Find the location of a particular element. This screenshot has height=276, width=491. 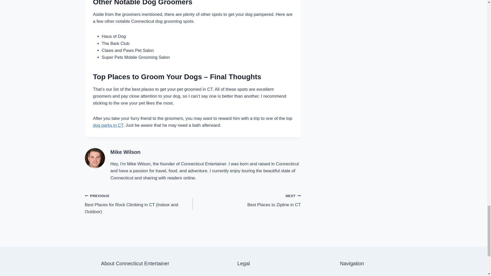

dog parks in CT is located at coordinates (247, 200).